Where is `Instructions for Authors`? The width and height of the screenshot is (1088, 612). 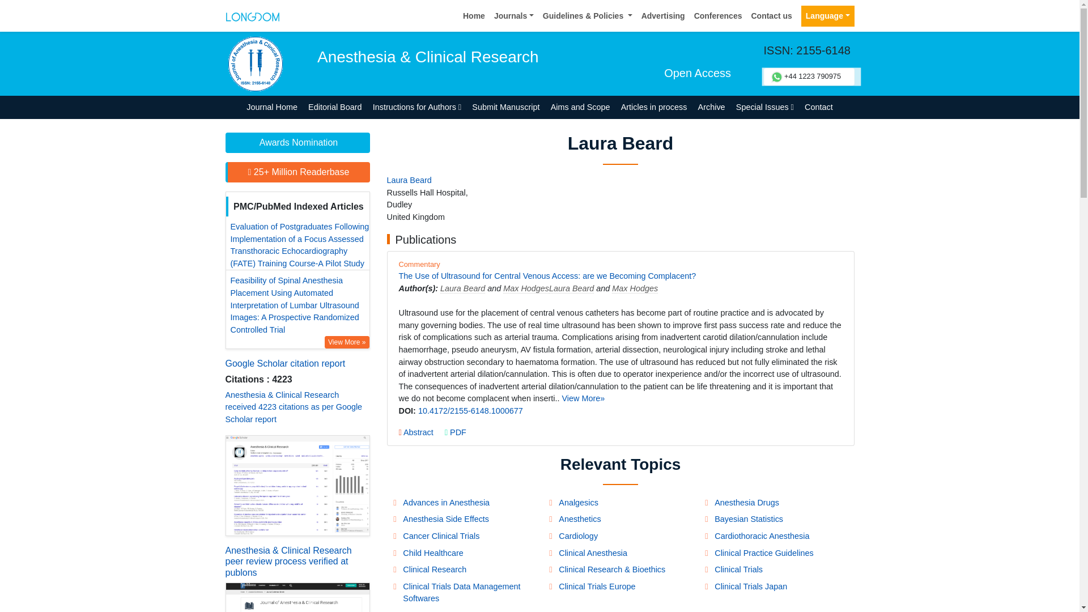 Instructions for Authors is located at coordinates (417, 107).